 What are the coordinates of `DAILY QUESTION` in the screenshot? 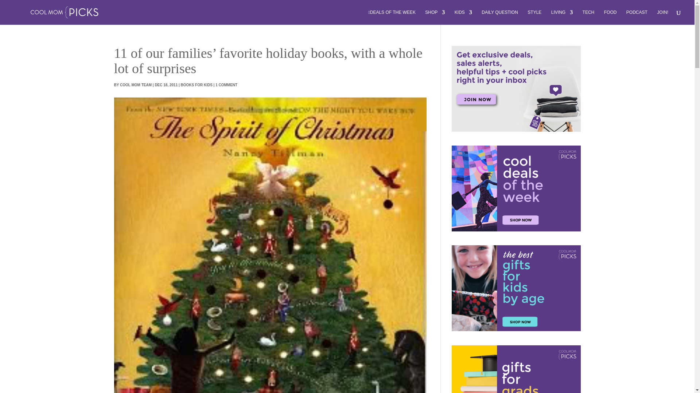 It's located at (499, 17).